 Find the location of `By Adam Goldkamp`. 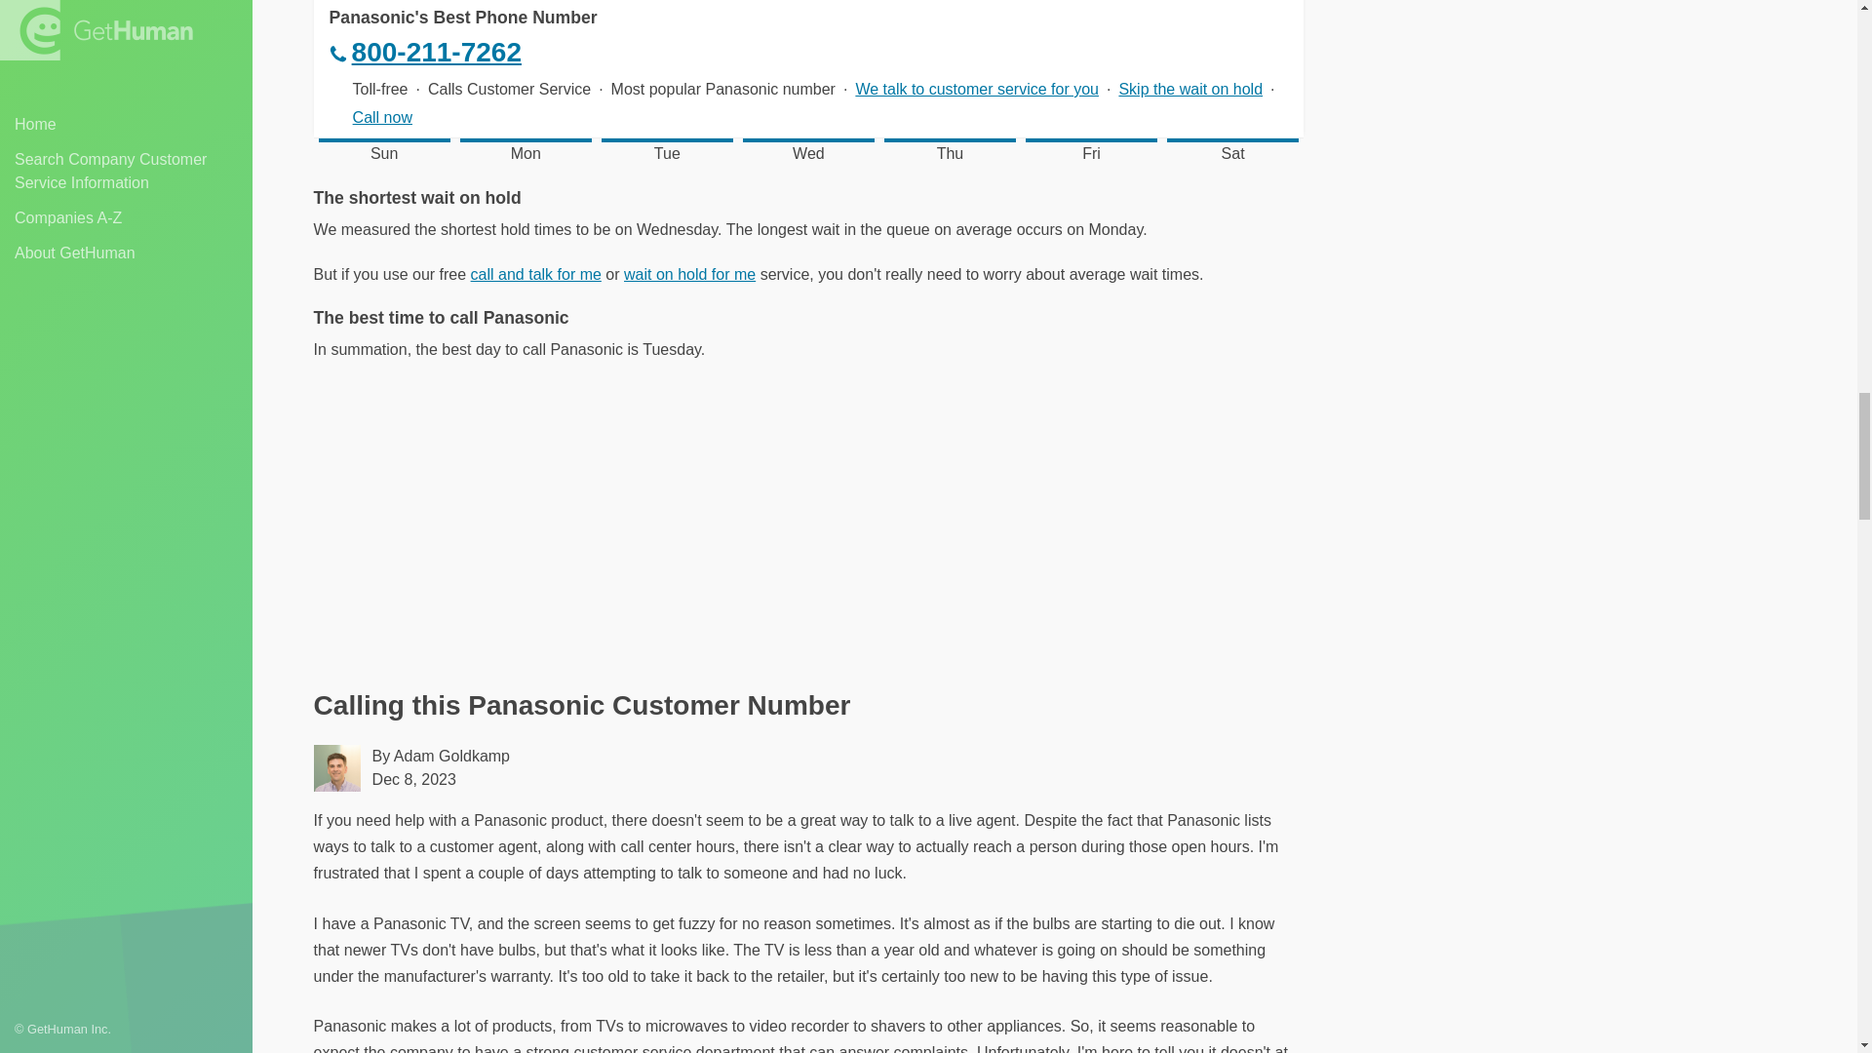

By Adam Goldkamp is located at coordinates (441, 756).